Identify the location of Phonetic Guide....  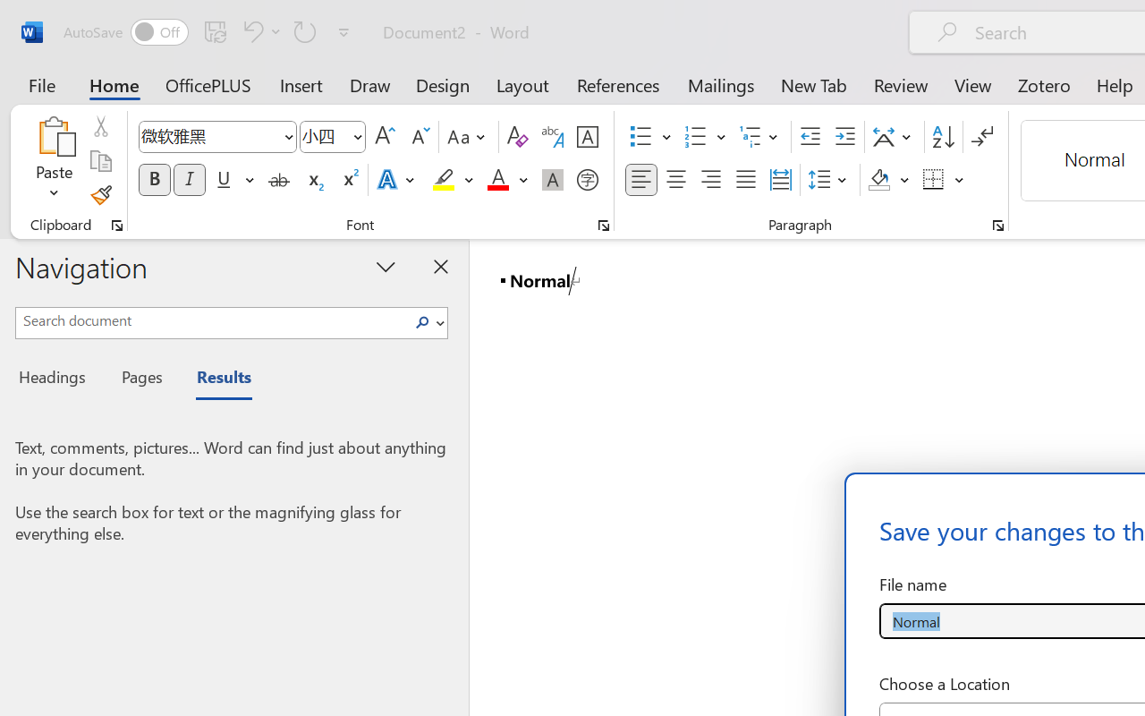
(553, 137).